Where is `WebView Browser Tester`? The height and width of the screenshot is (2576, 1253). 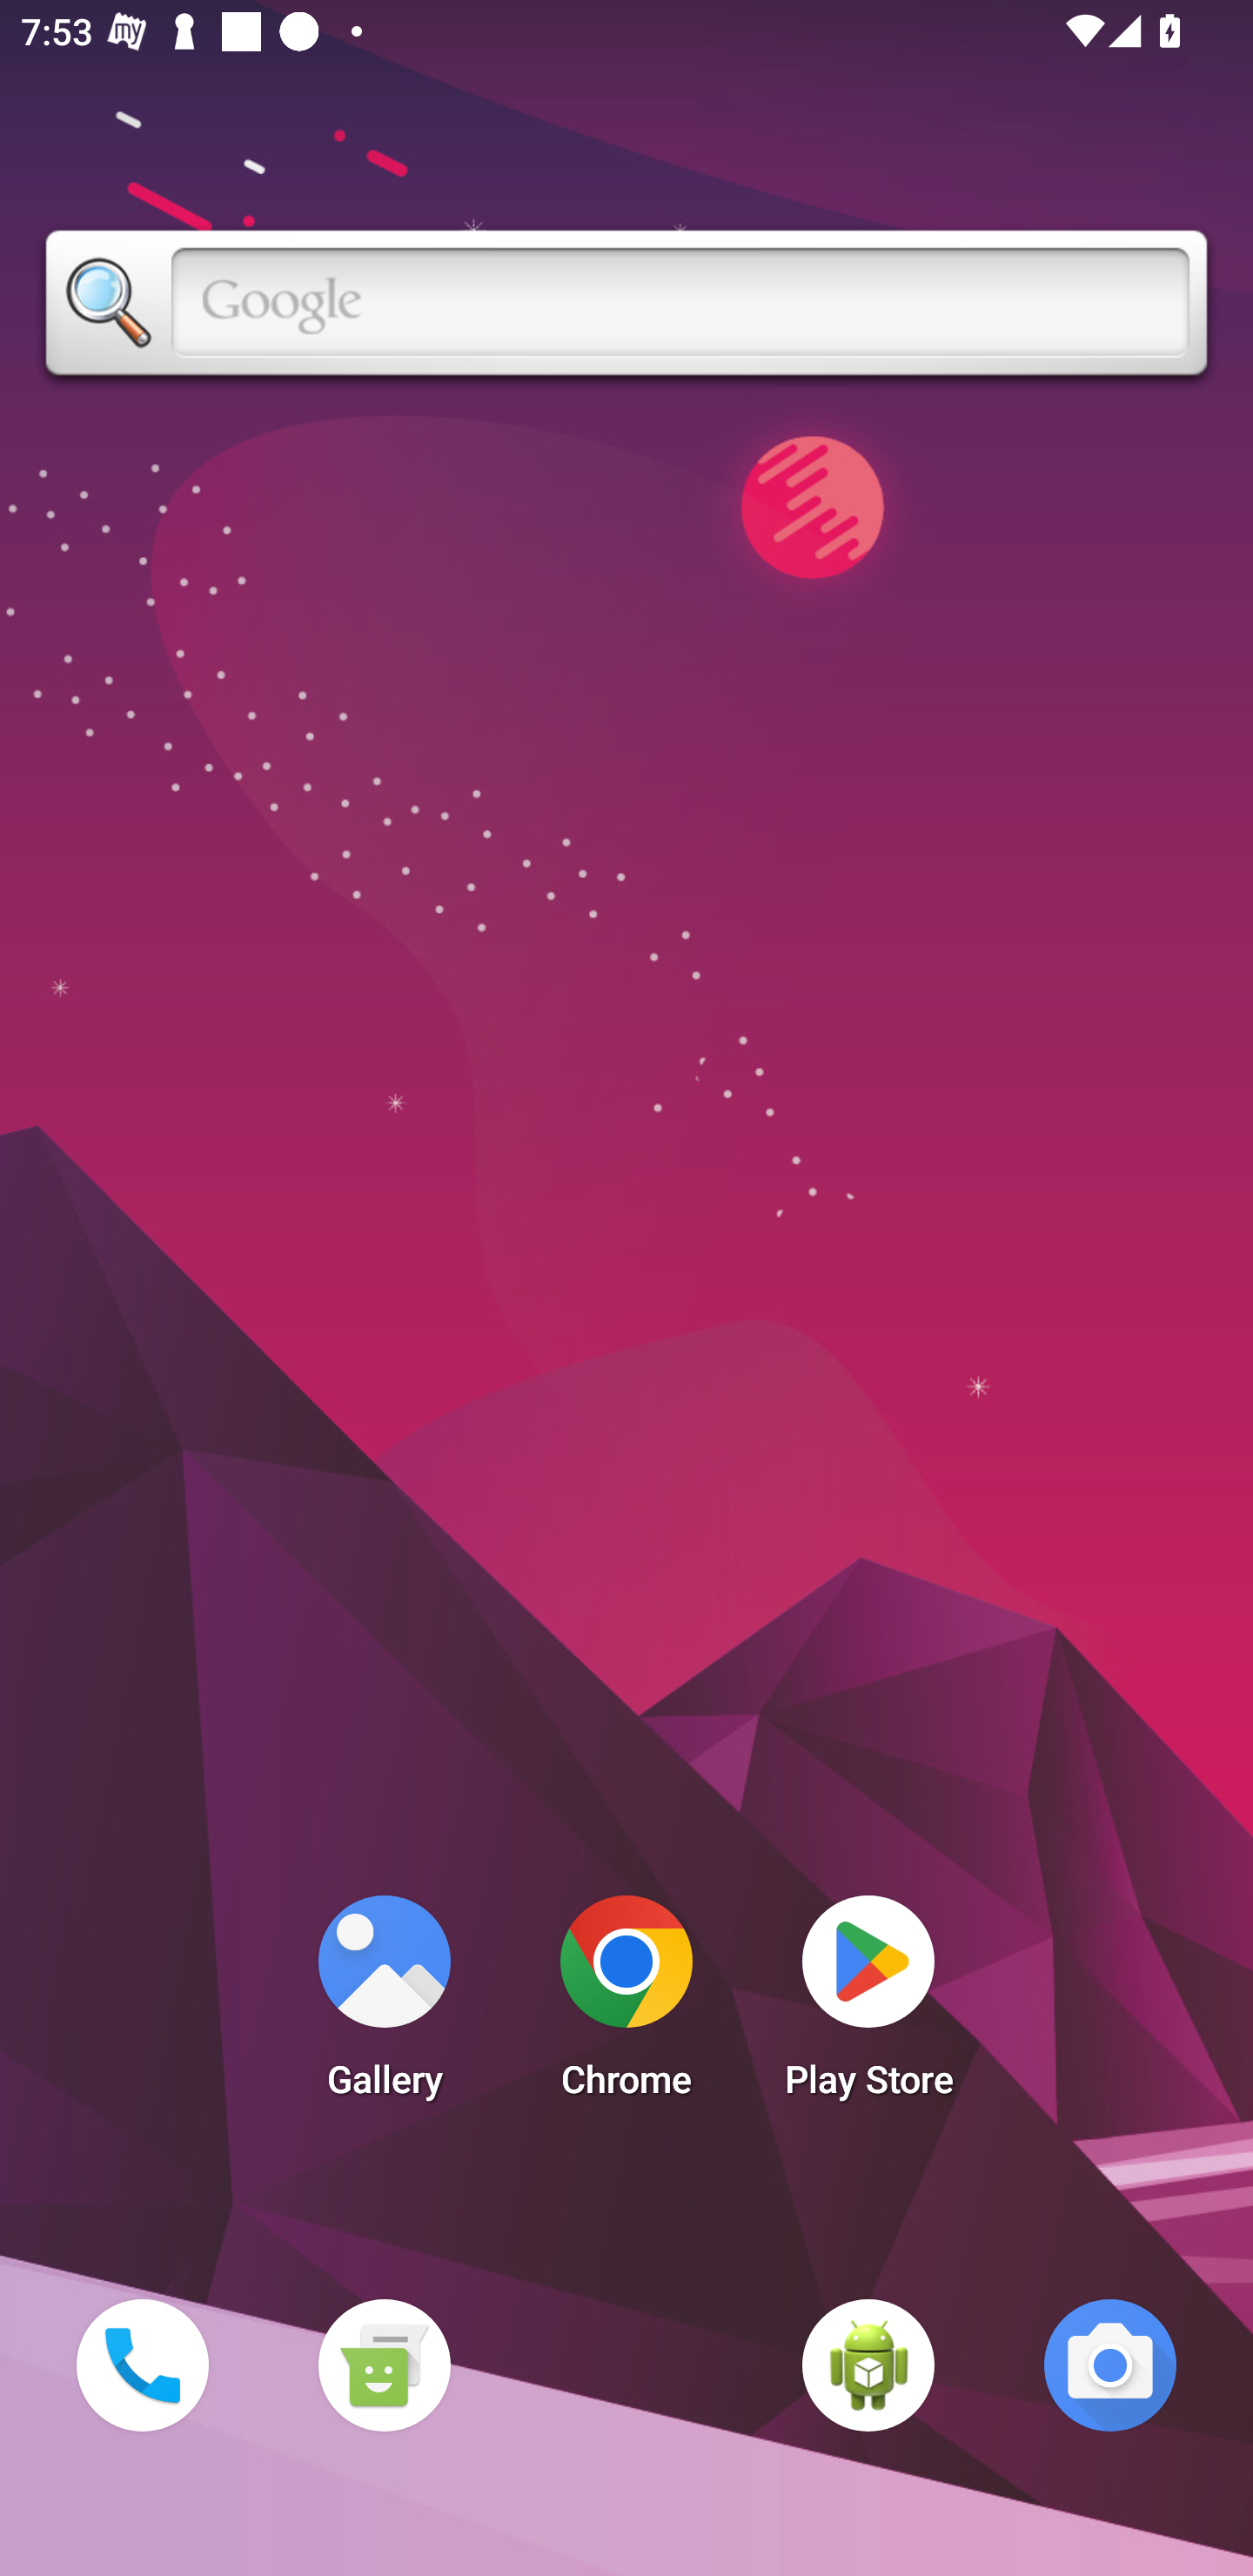 WebView Browser Tester is located at coordinates (868, 2365).